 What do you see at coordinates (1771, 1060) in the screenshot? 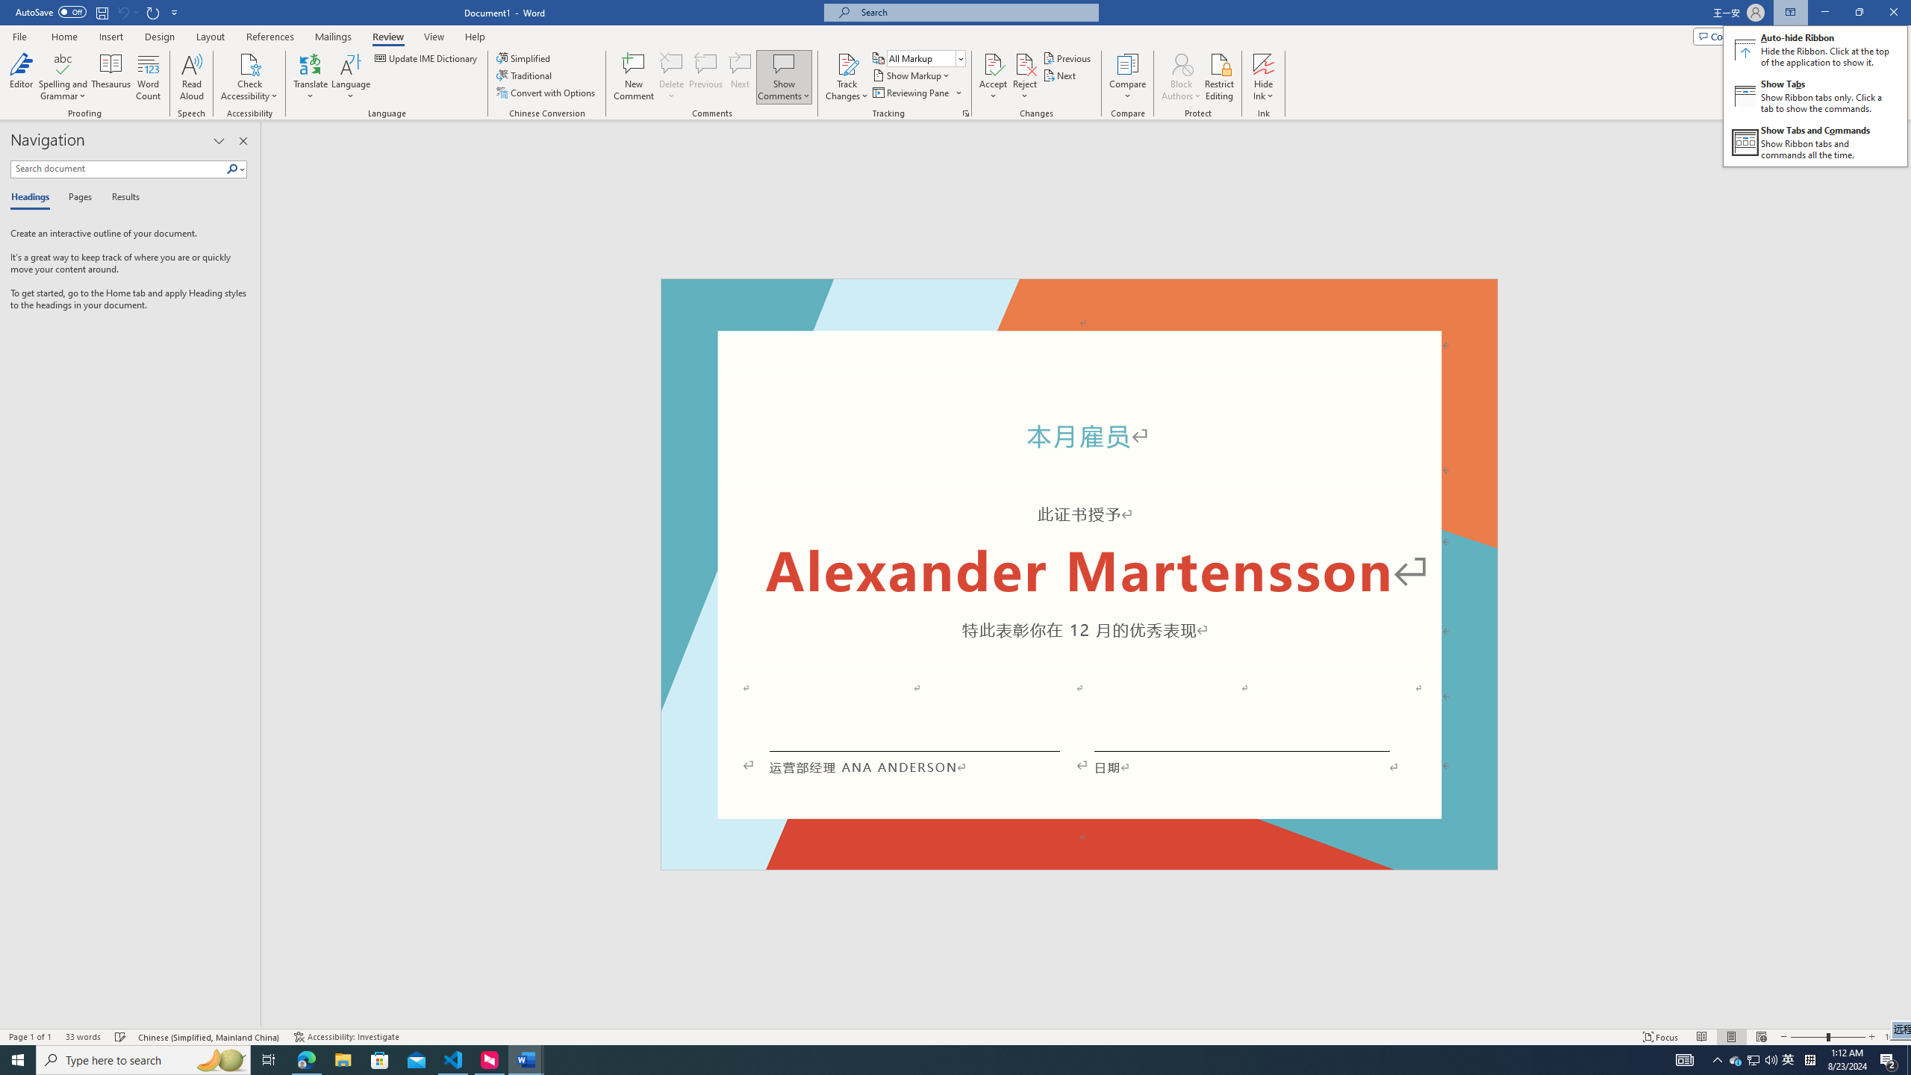
I see `Q2790: 100%` at bounding box center [1771, 1060].